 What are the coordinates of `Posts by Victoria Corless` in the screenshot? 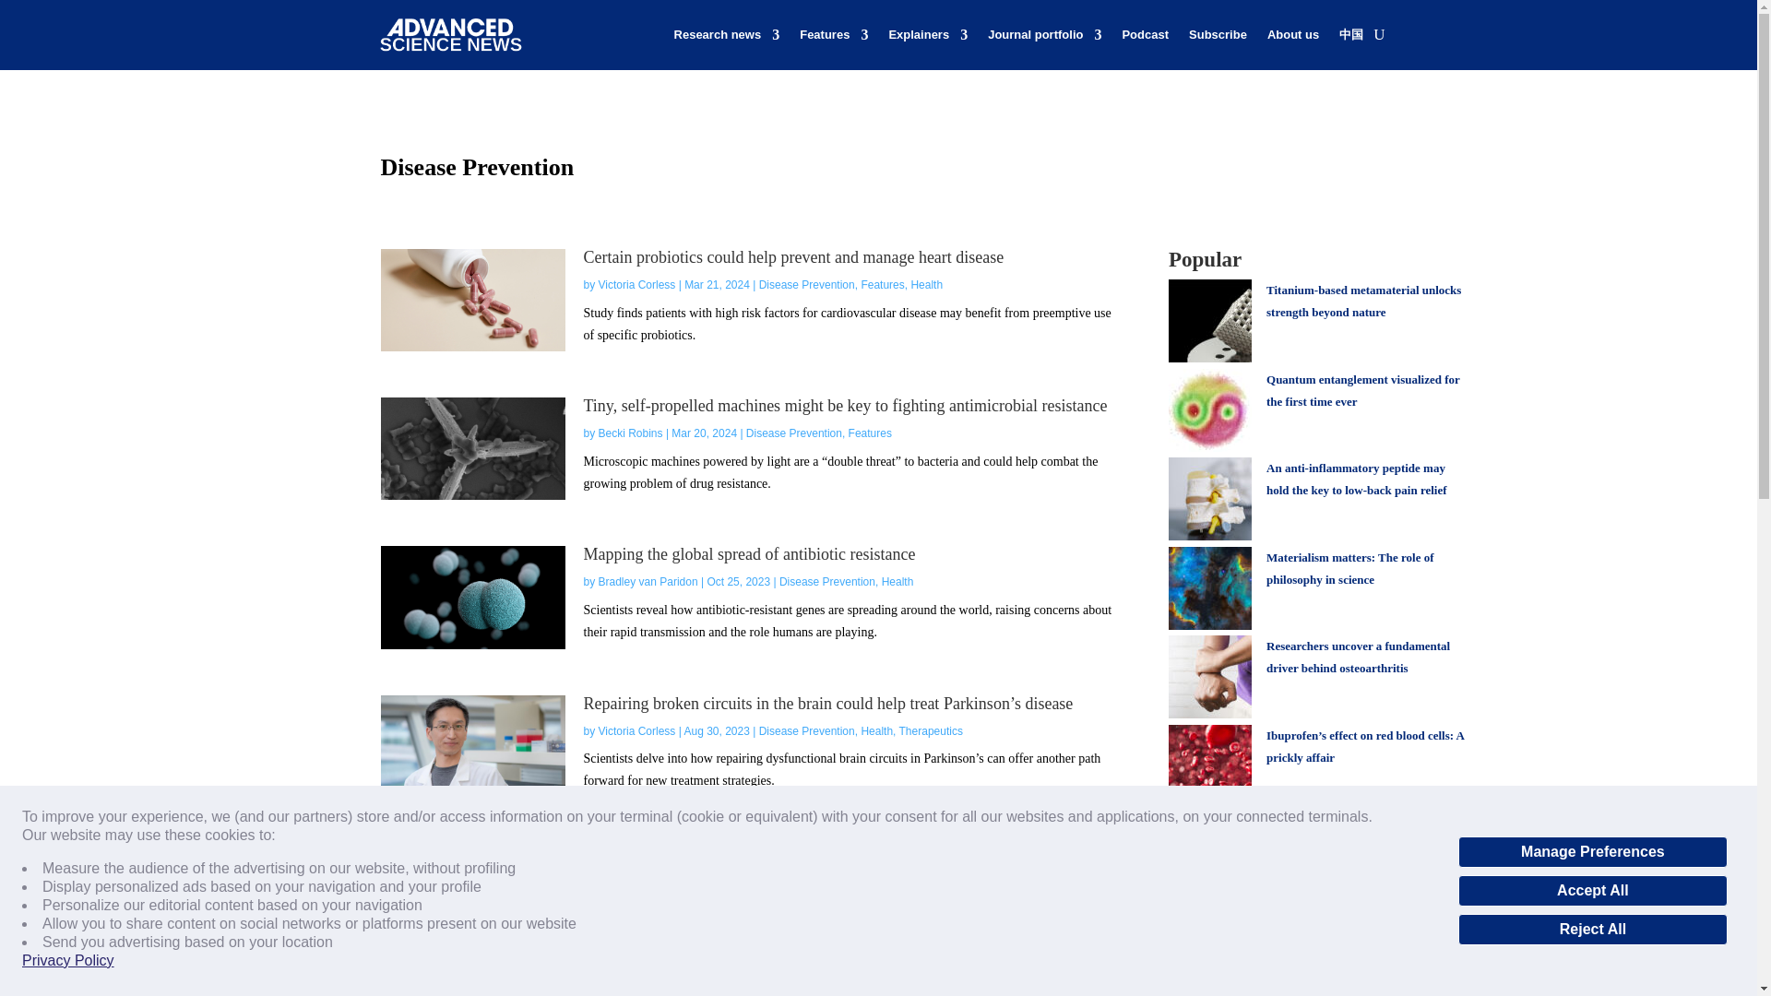 It's located at (636, 731).